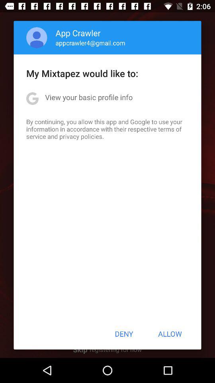  Describe the element at coordinates (124, 334) in the screenshot. I see `select the button next to allow` at that location.